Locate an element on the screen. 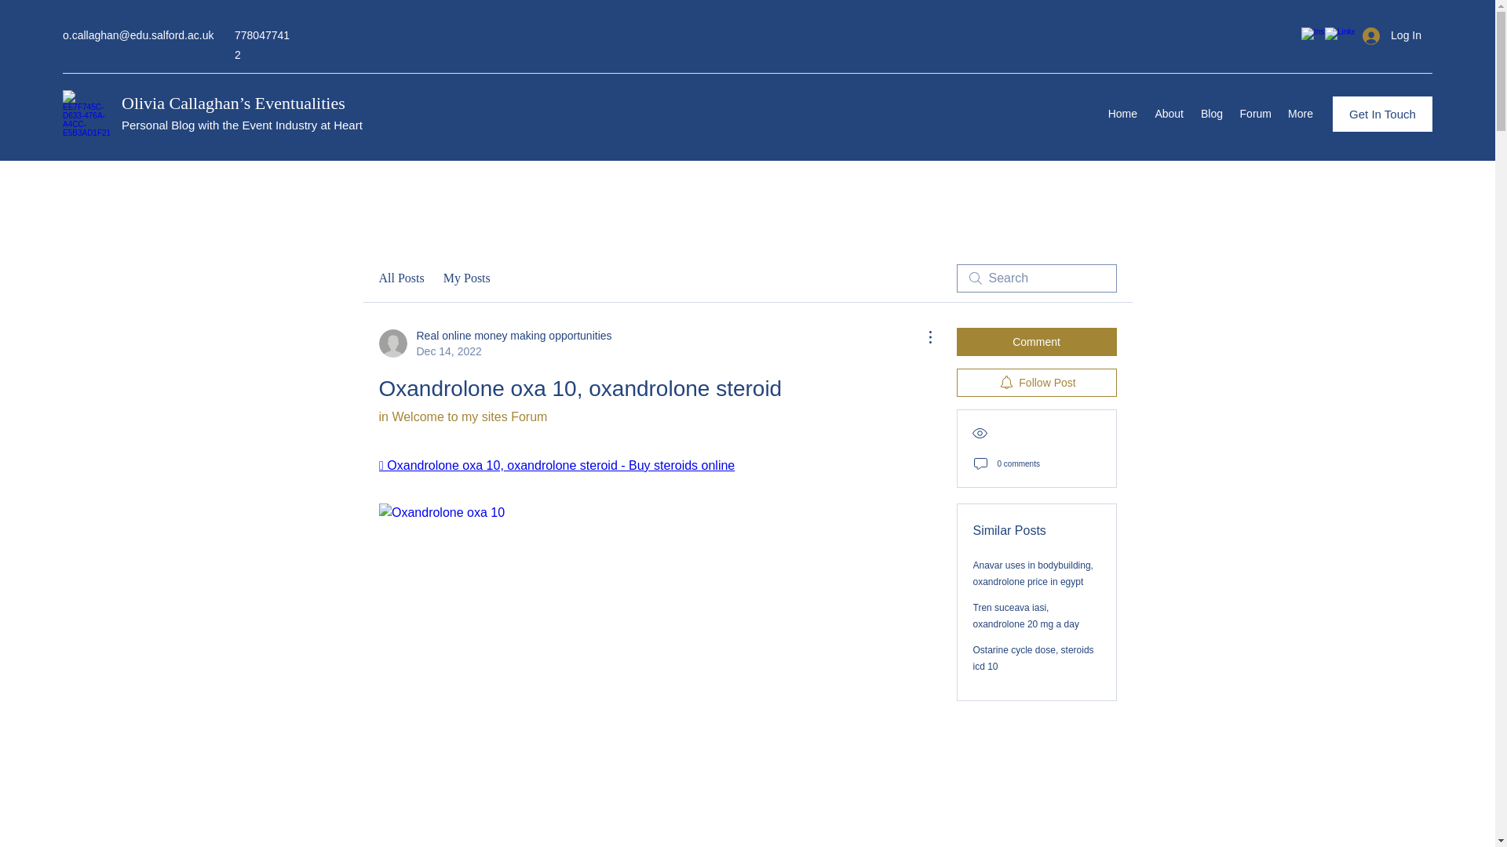 This screenshot has width=1507, height=847. All Posts is located at coordinates (1033, 658).